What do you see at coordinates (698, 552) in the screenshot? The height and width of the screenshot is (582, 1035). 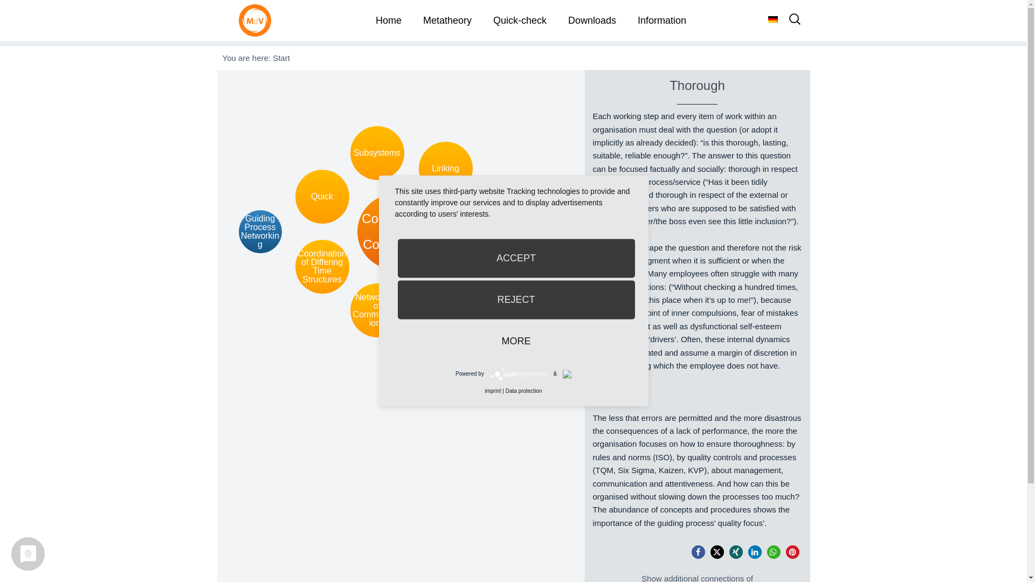 I see `Share on Facebook` at bounding box center [698, 552].